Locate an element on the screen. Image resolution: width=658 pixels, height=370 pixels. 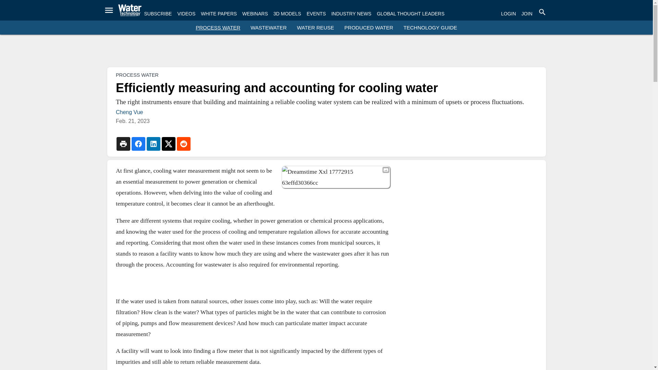
INDUSTRY NEWS is located at coordinates (352, 14).